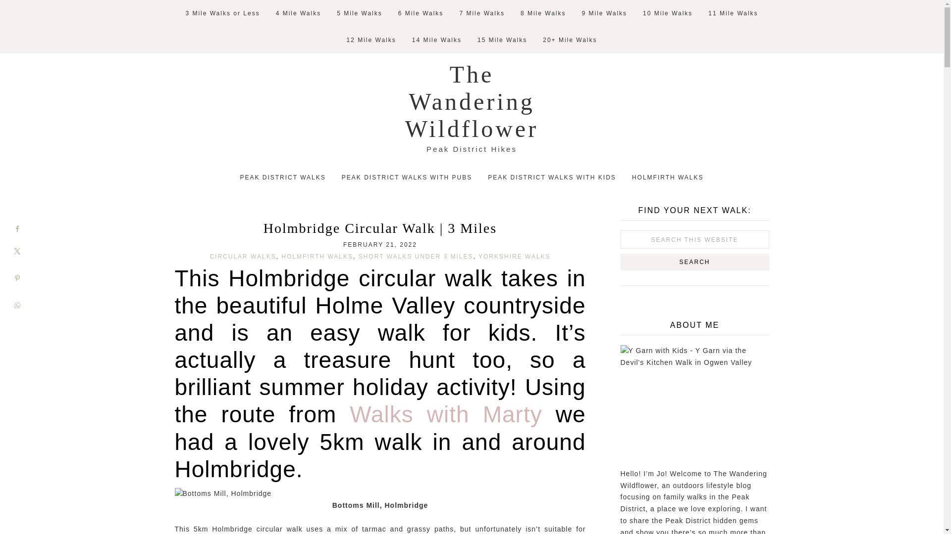 Image resolution: width=951 pixels, height=534 pixels. What do you see at coordinates (552, 177) in the screenshot?
I see `PEAK DISTRICT WALKS WITH KIDS` at bounding box center [552, 177].